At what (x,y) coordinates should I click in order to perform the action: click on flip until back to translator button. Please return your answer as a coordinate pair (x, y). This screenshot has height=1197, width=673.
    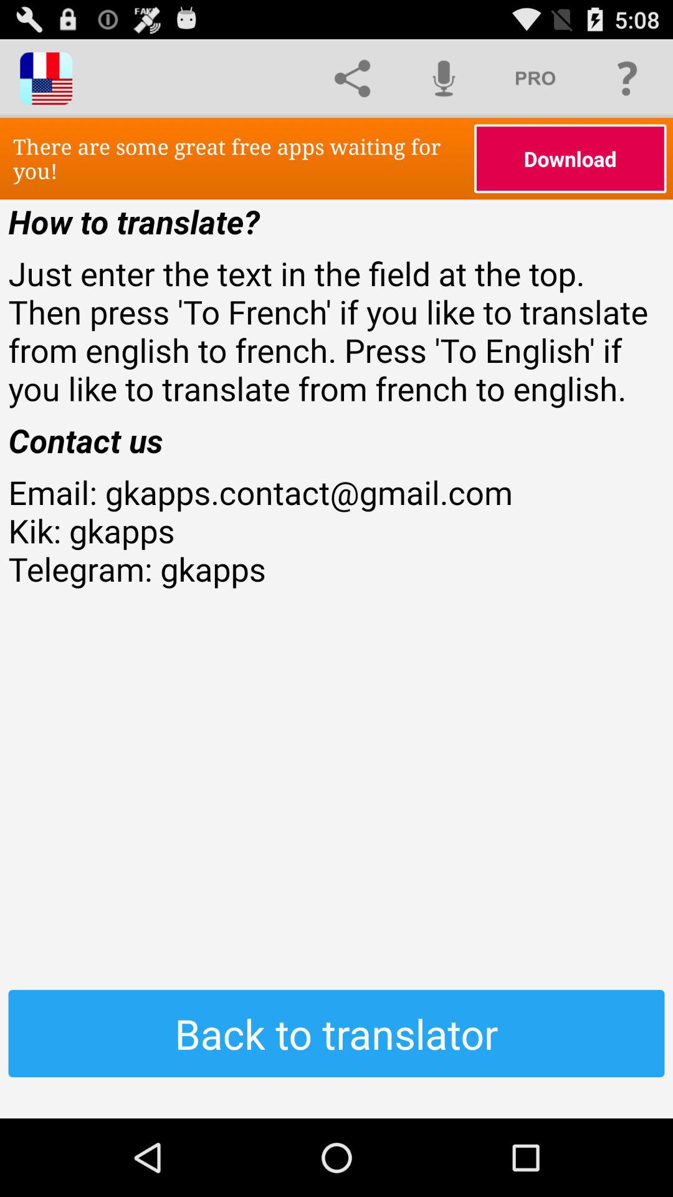
    Looking at the image, I should click on (336, 1033).